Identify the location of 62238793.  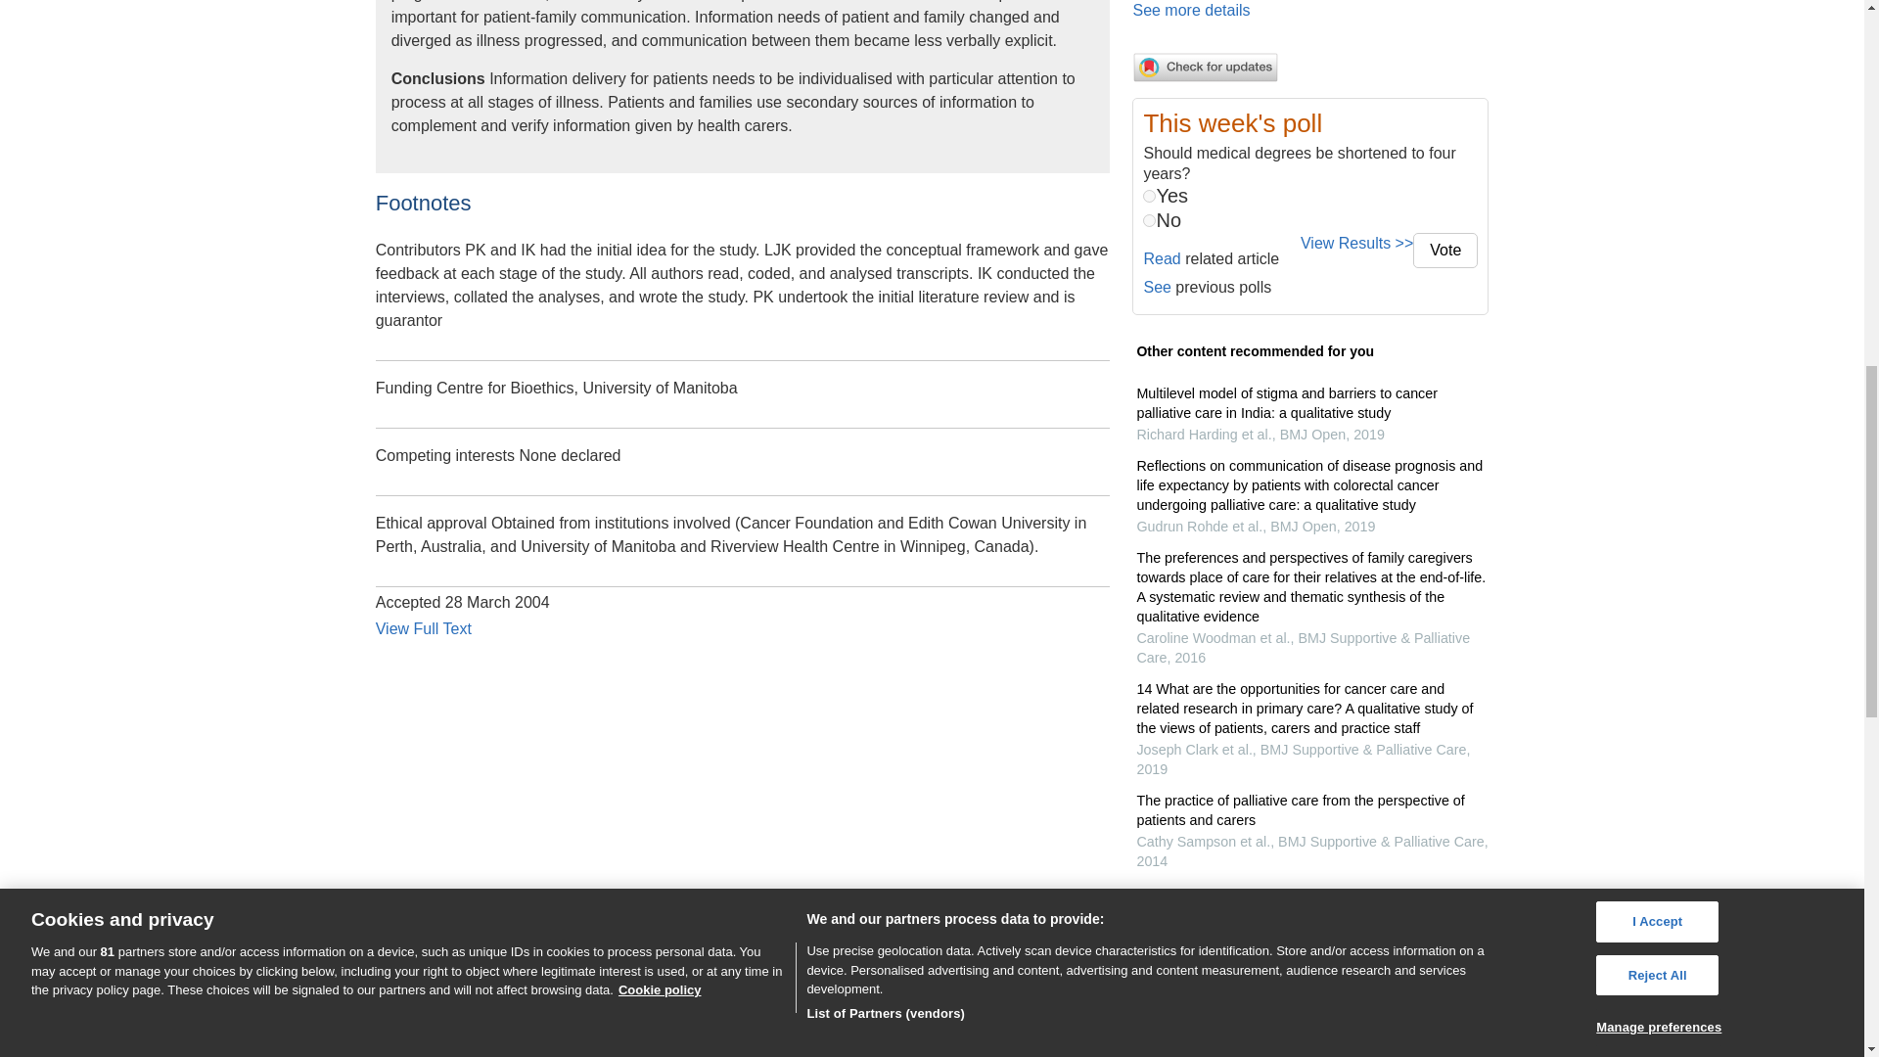
(1149, 196).